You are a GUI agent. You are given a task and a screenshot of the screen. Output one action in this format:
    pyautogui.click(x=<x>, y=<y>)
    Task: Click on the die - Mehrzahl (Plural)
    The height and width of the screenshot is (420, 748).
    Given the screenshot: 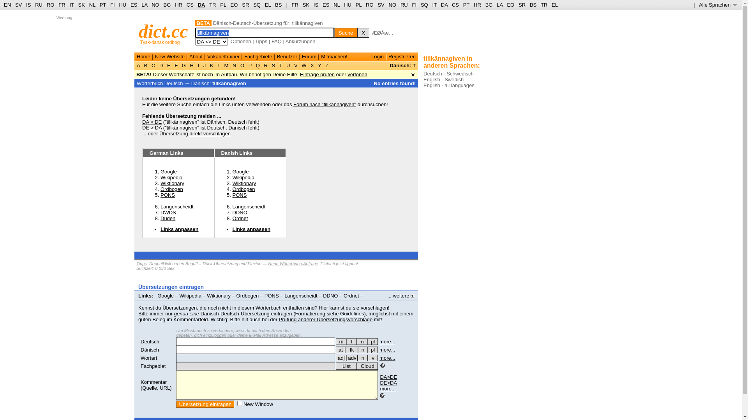 What is the action you would take?
    pyautogui.click(x=372, y=341)
    